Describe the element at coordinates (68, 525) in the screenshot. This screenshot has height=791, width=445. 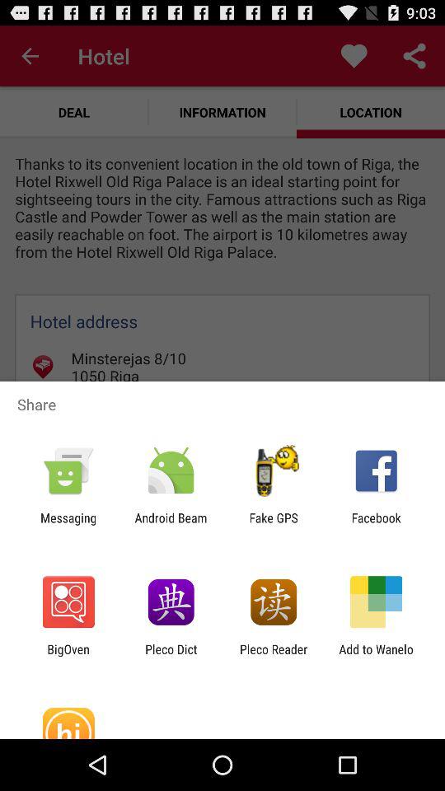
I see `open the icon next to the android beam app` at that location.